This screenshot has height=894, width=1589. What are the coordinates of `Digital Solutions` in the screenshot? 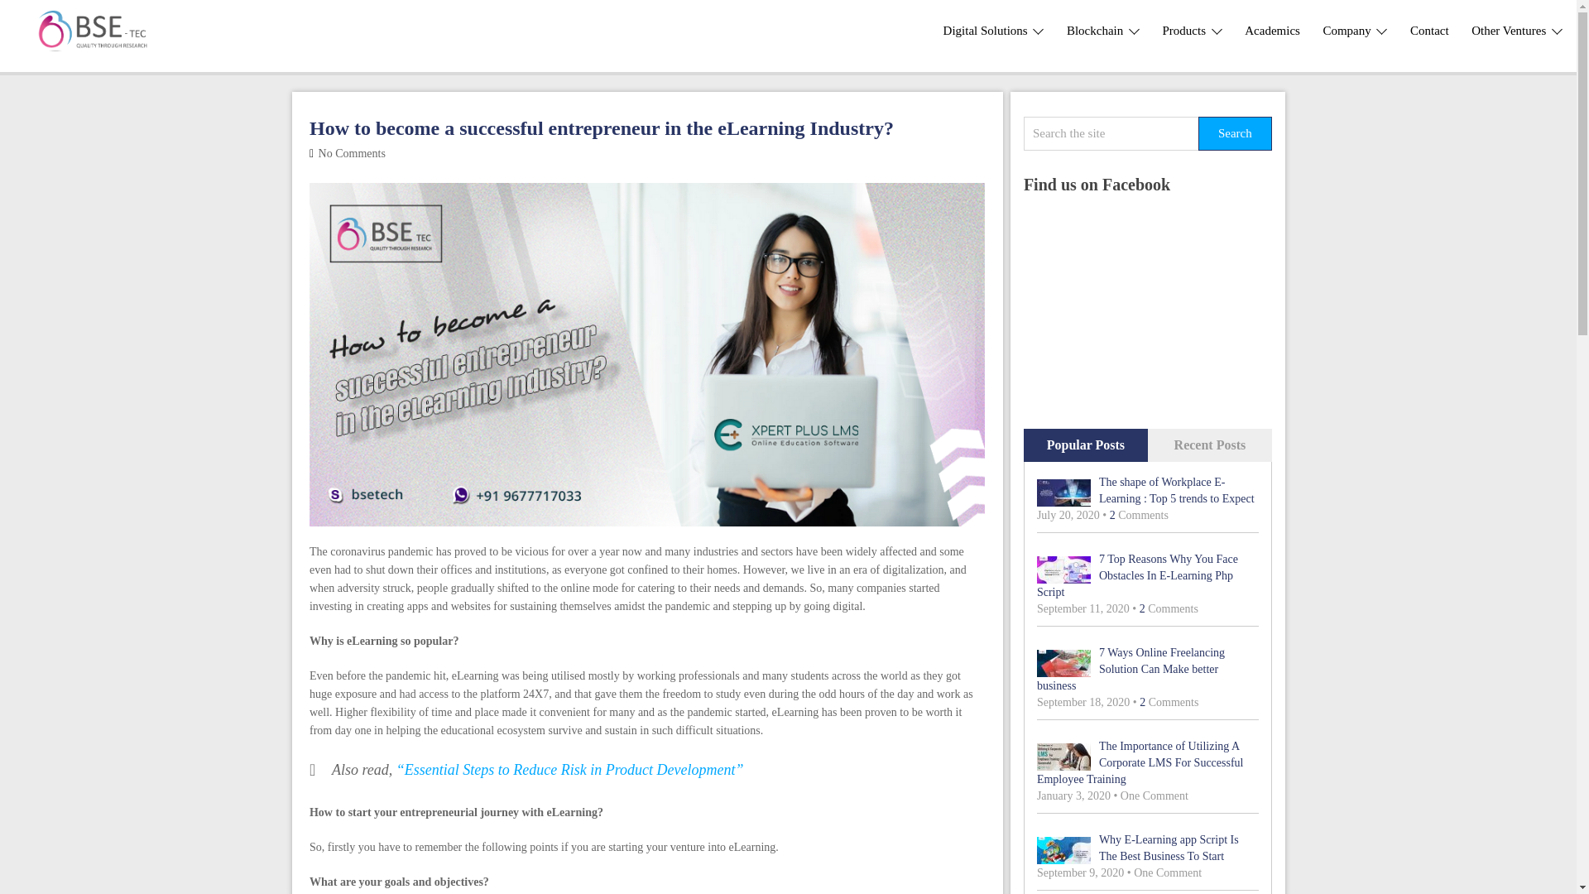 It's located at (993, 31).